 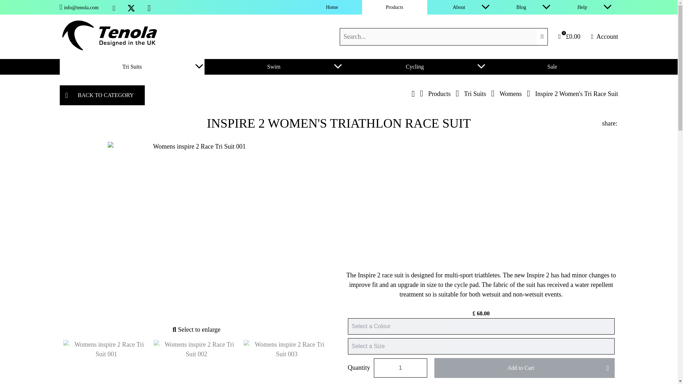 I want to click on Follow Us On X, so click(x=131, y=8).